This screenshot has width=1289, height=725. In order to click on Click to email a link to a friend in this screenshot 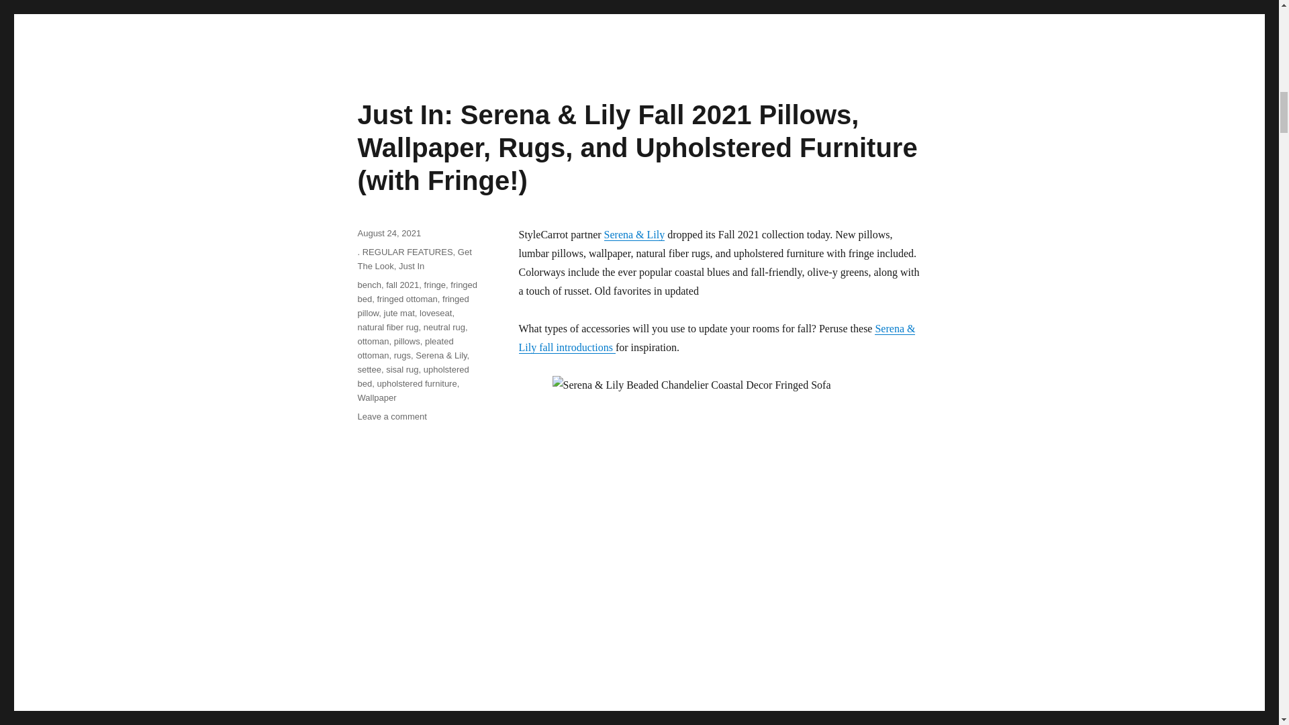, I will do `click(877, 4)`.